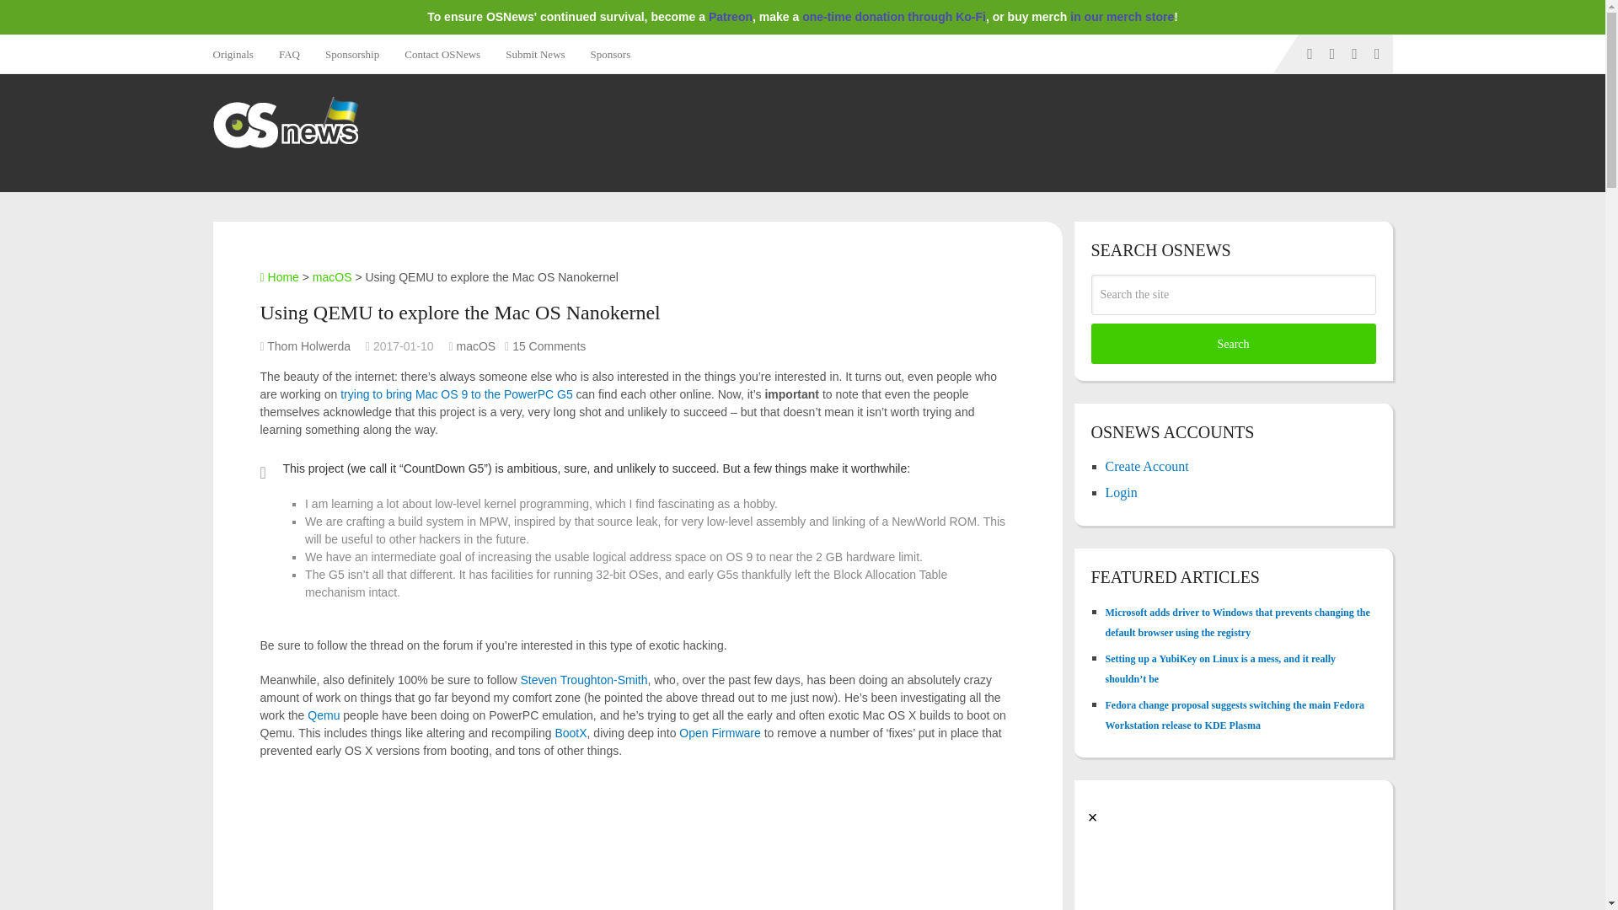  What do you see at coordinates (332, 276) in the screenshot?
I see `macOS` at bounding box center [332, 276].